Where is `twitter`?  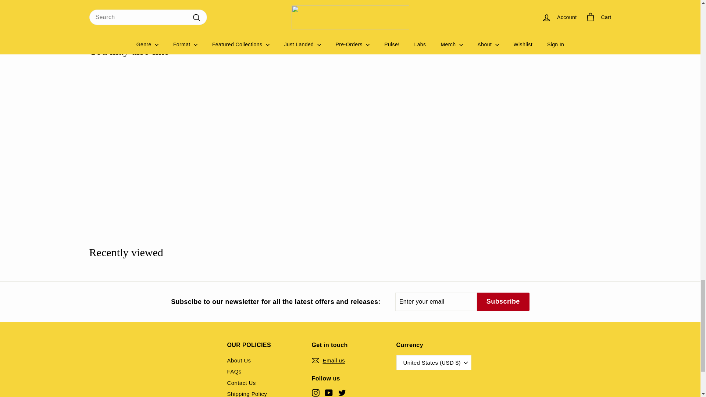
twitter is located at coordinates (342, 393).